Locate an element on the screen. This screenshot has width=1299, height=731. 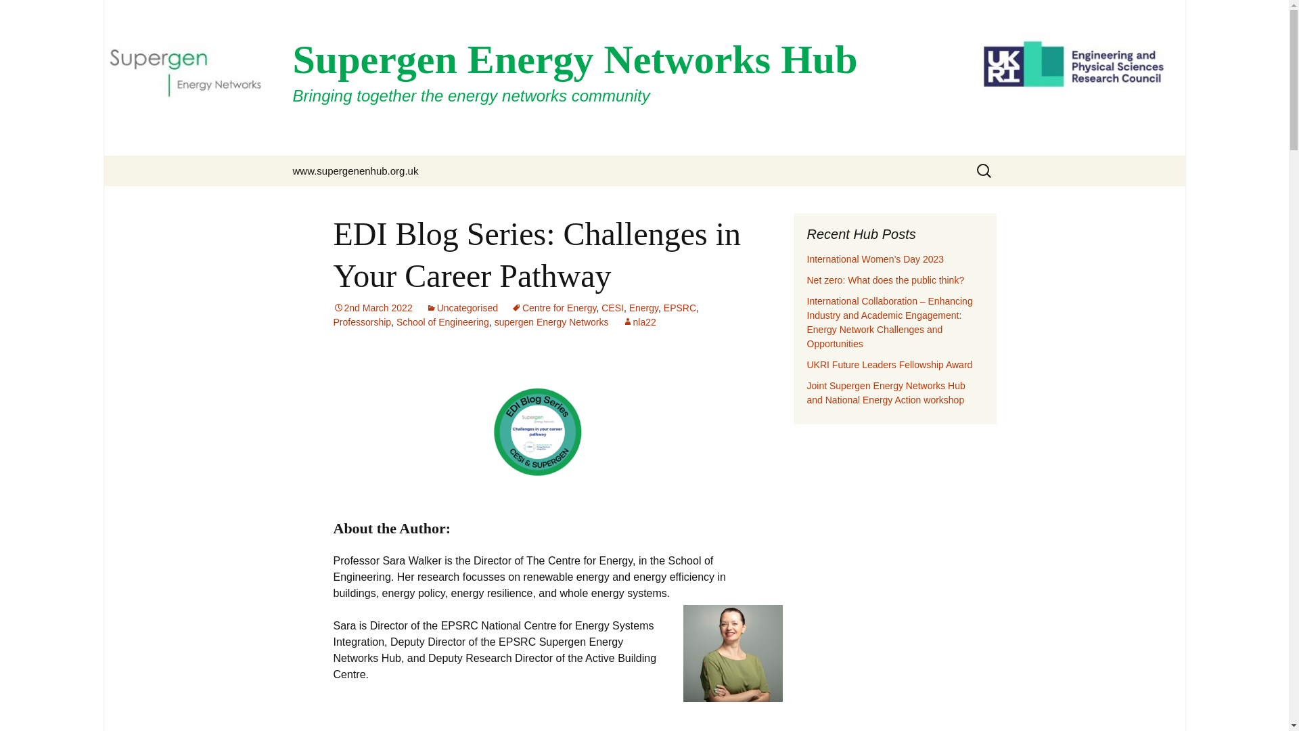
2nd March 2022 is located at coordinates (372, 308).